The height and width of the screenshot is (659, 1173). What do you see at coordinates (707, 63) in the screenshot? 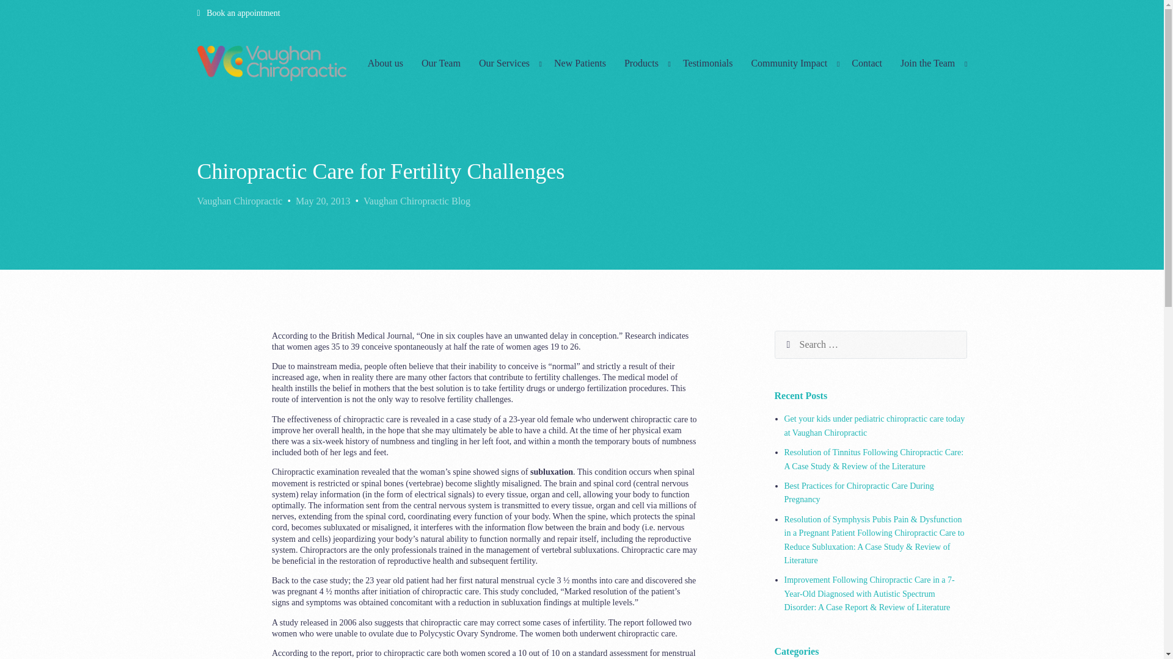
I see `Testimonials` at bounding box center [707, 63].